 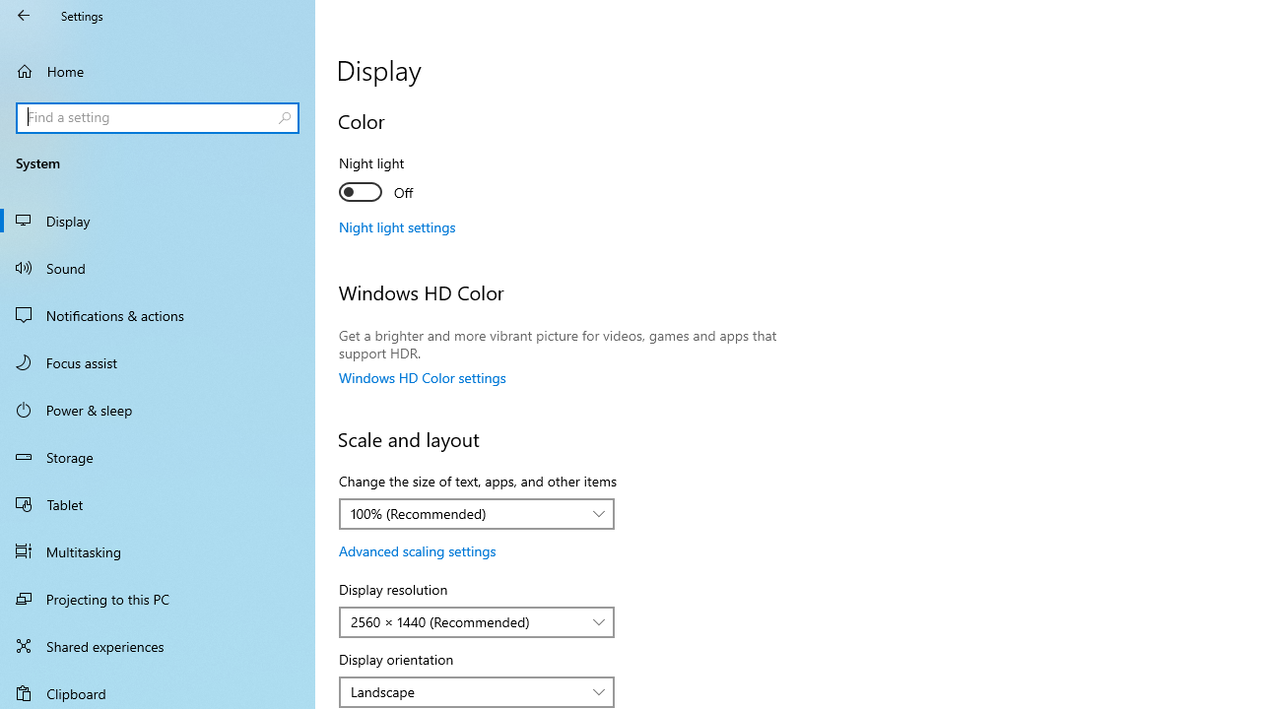 I want to click on Projecting to this PC, so click(x=158, y=599).